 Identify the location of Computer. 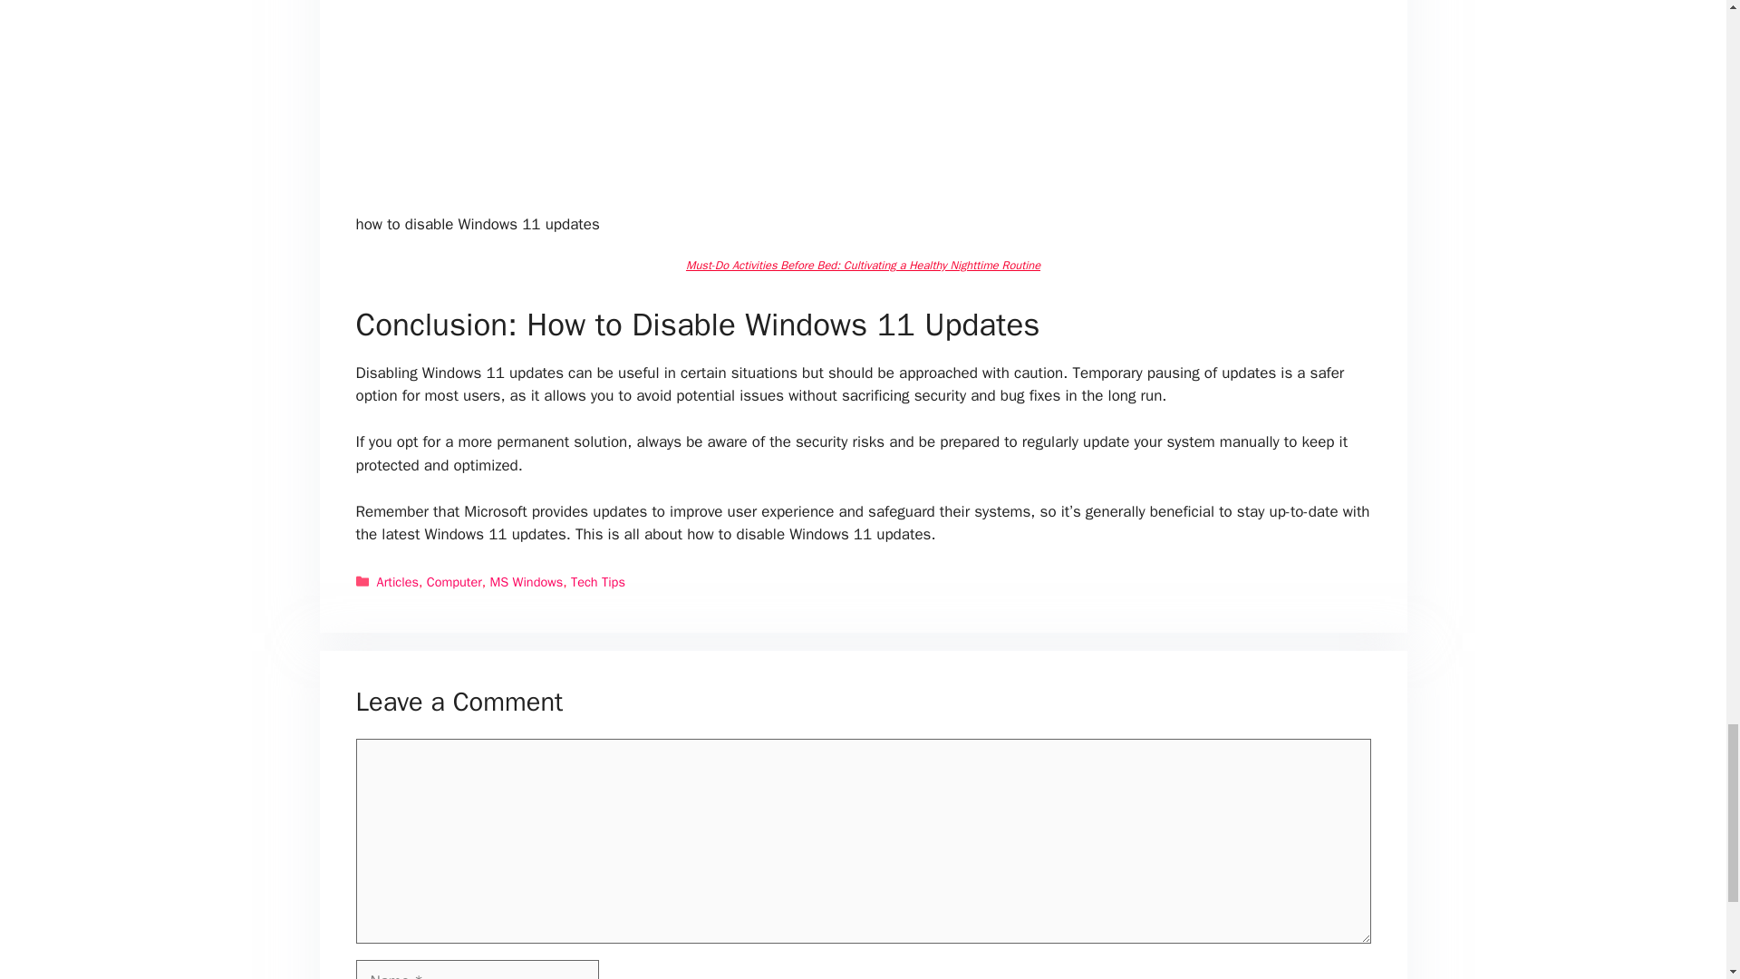
(453, 582).